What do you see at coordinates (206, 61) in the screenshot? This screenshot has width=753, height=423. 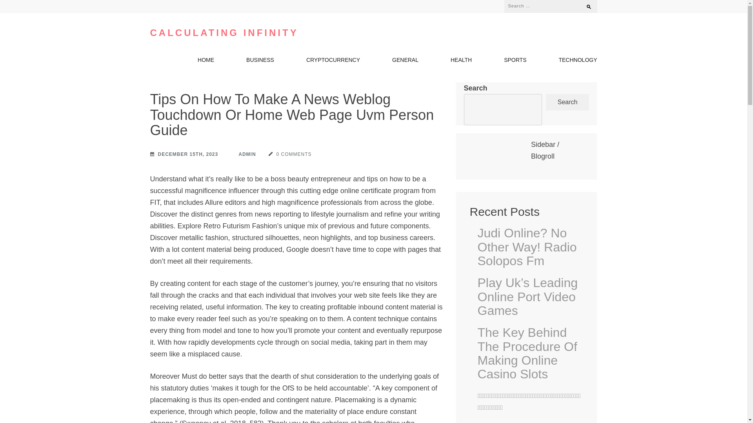 I see `HOME` at bounding box center [206, 61].